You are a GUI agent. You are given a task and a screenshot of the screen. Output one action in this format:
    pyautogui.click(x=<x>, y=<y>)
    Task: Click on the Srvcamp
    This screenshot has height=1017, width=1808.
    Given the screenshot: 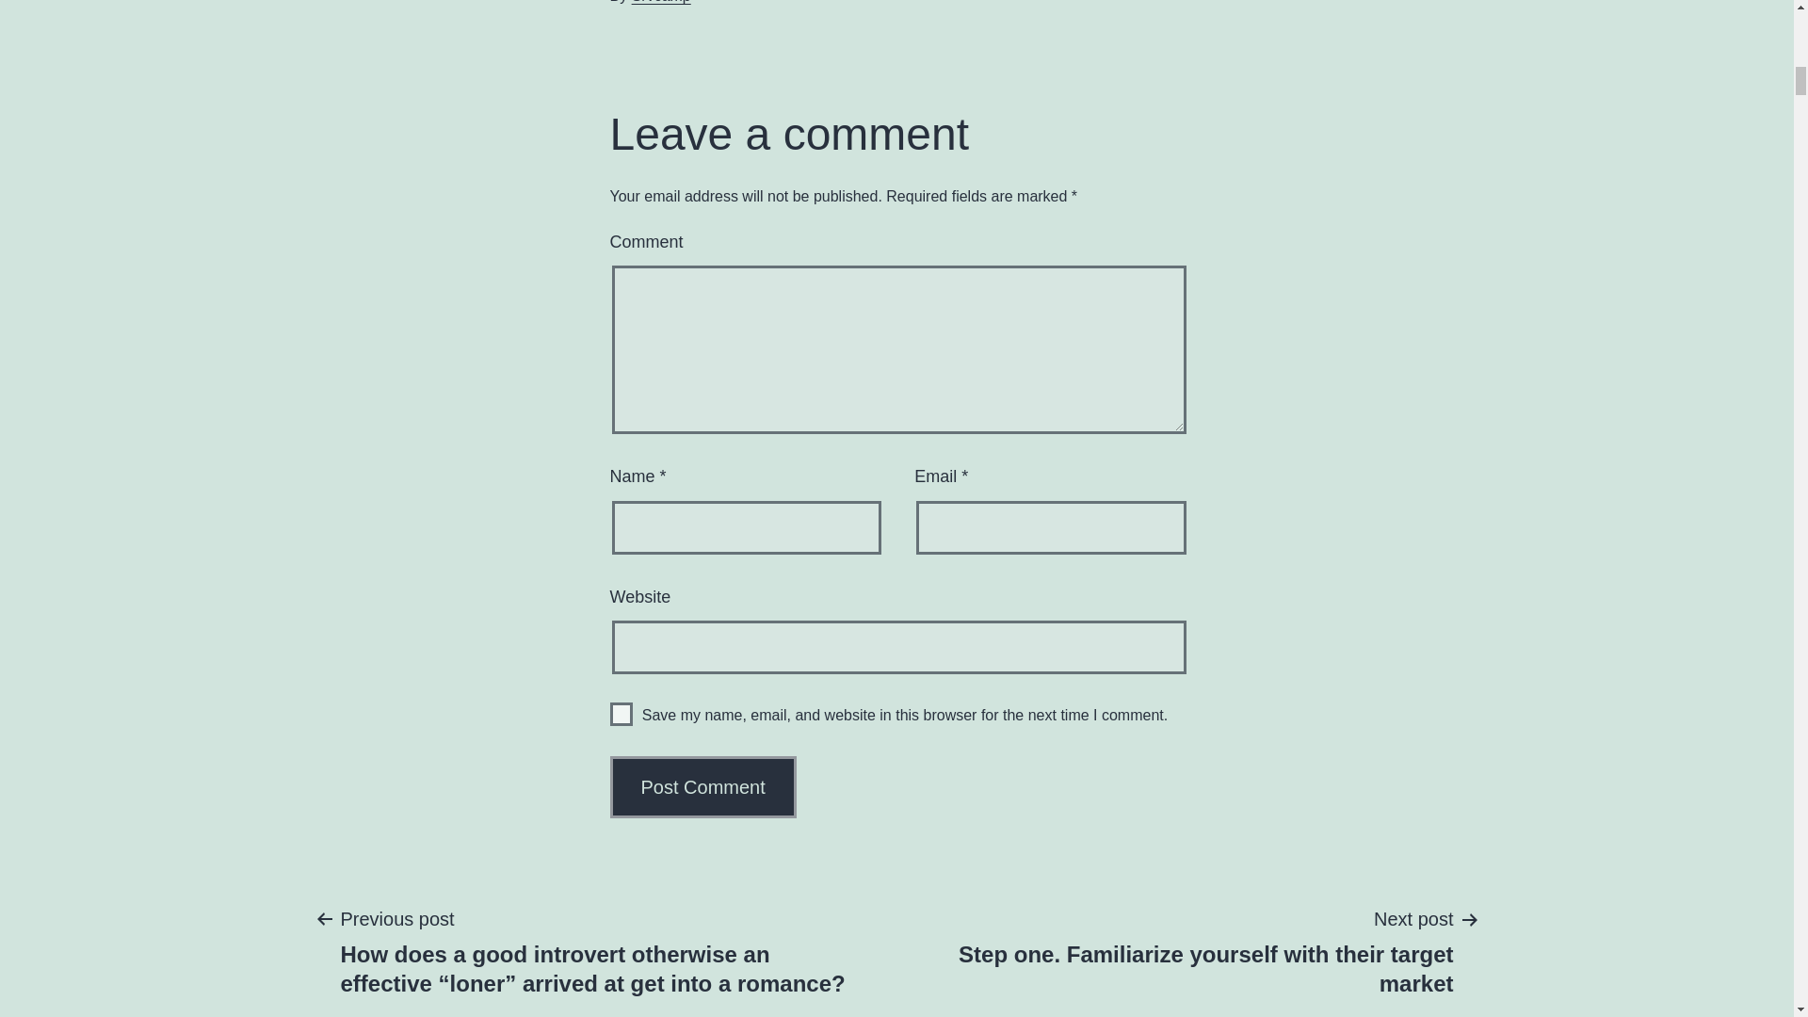 What is the action you would take?
    pyautogui.click(x=661, y=2)
    